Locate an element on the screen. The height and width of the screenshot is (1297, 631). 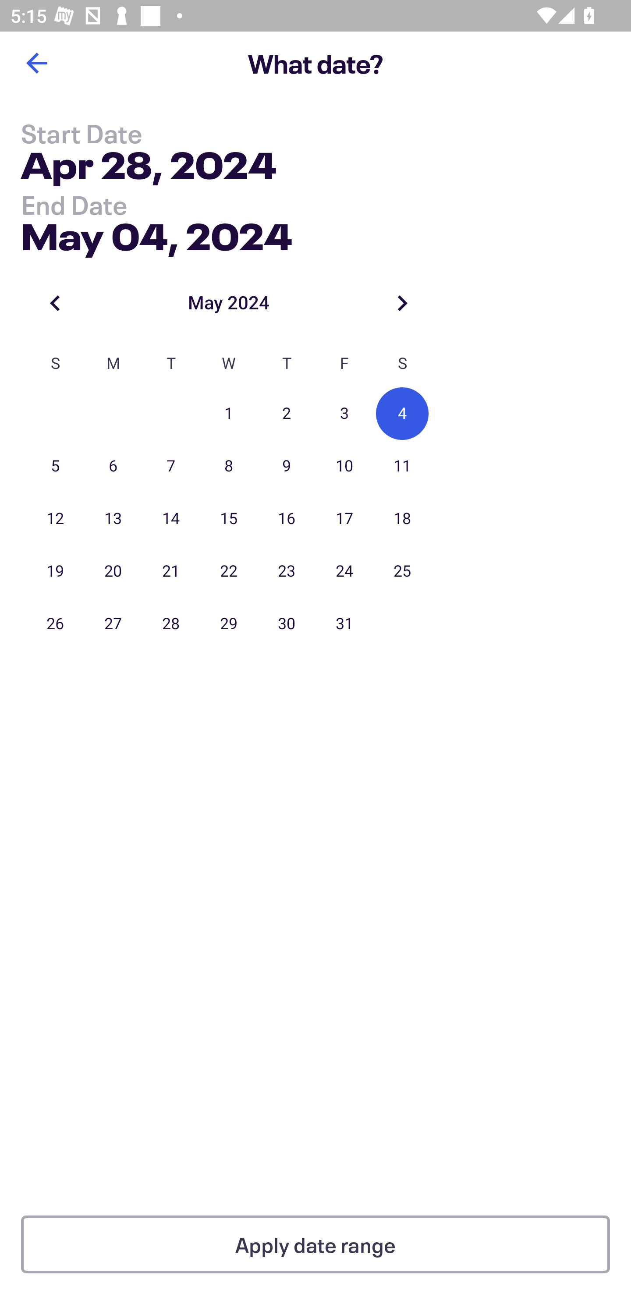
1 01 May 2024 is located at coordinates (229, 414).